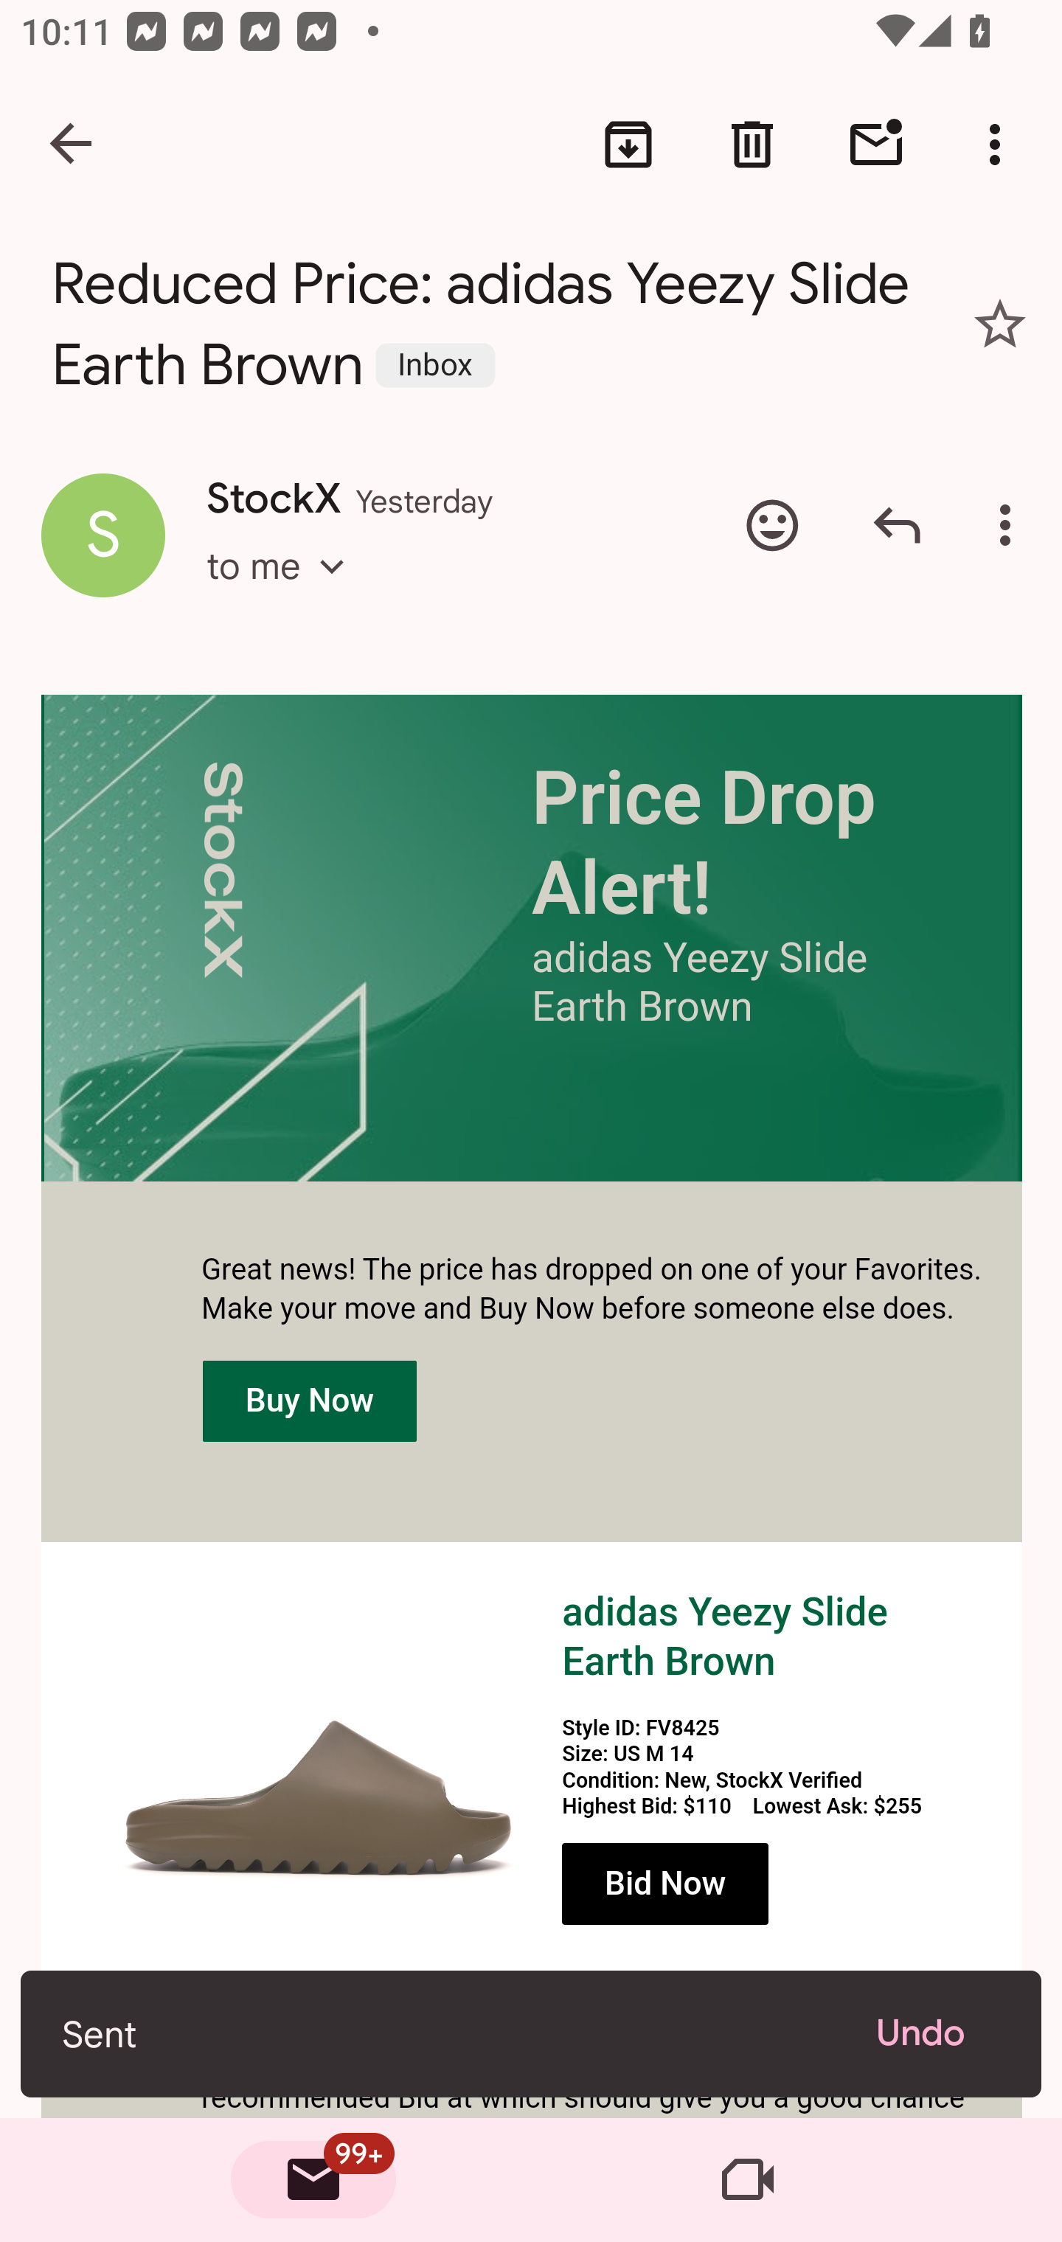 The height and width of the screenshot is (2242, 1062). I want to click on Reply, so click(897, 525).